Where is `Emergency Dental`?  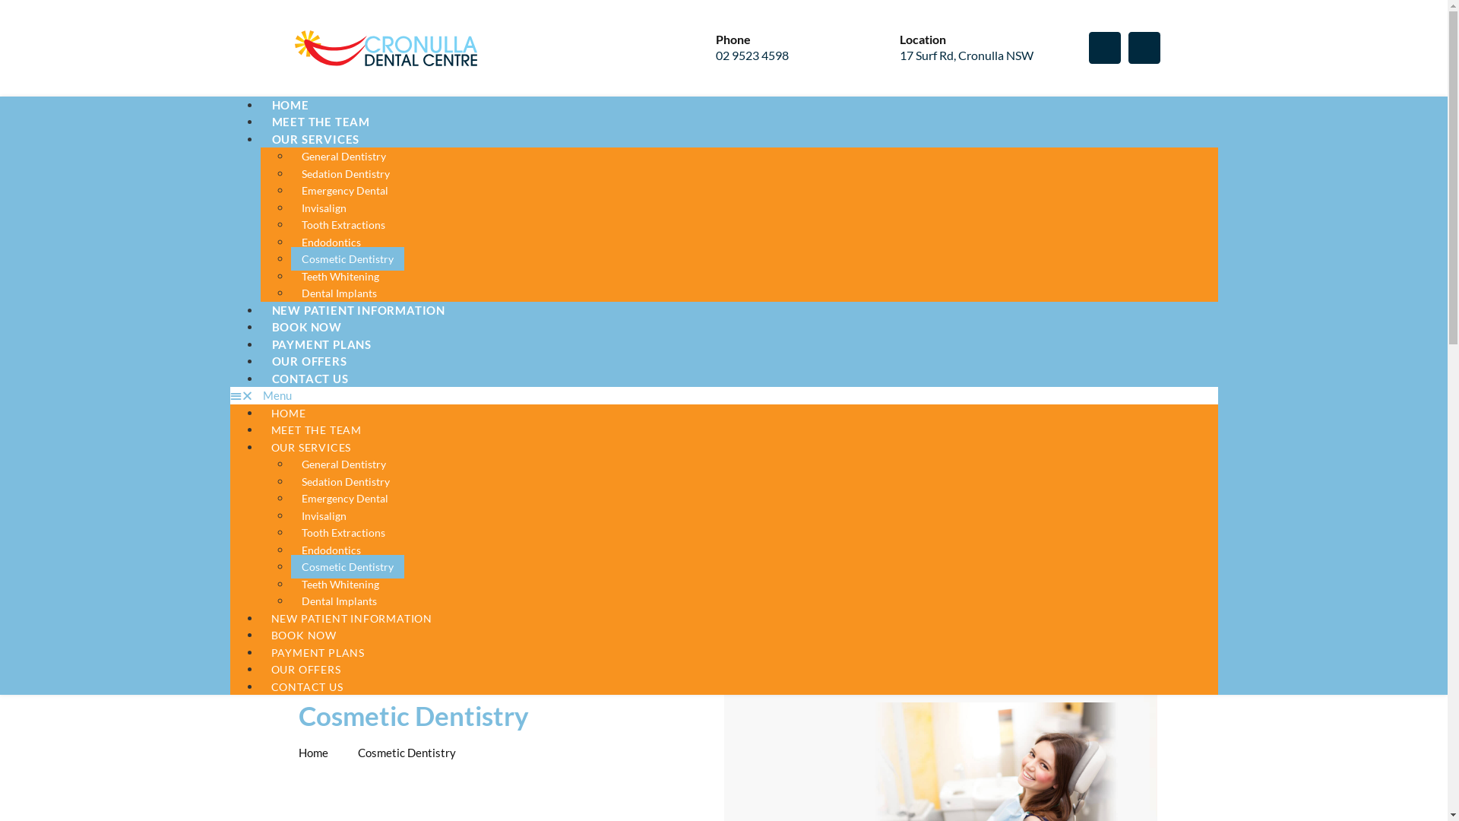
Emergency Dental is located at coordinates (344, 190).